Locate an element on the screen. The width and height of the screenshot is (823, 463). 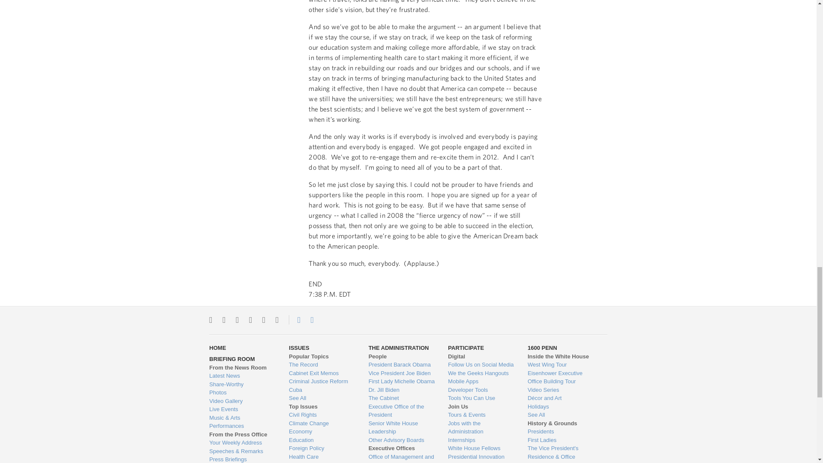
Check out the most popular infographics and videos is located at coordinates (242, 384).